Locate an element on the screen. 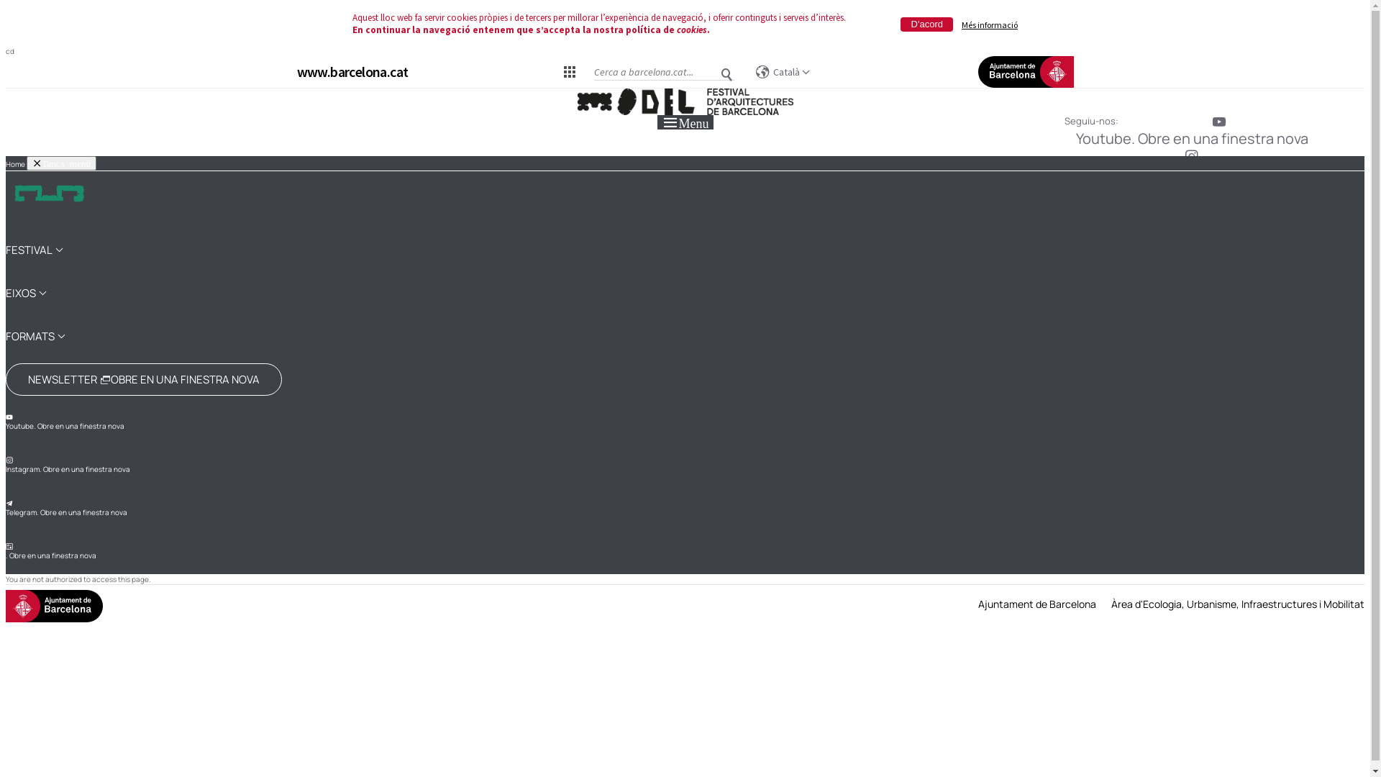 This screenshot has width=1381, height=777. . Obre en una finestra nova is located at coordinates (51, 552).